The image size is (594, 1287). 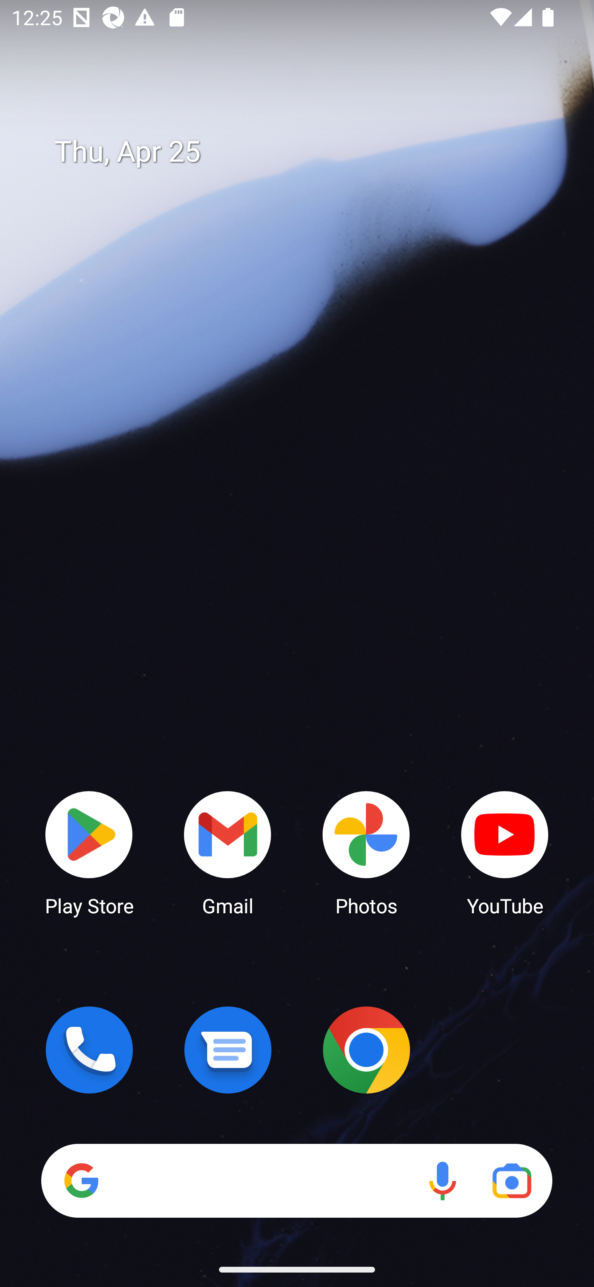 I want to click on YouTube, so click(x=505, y=852).